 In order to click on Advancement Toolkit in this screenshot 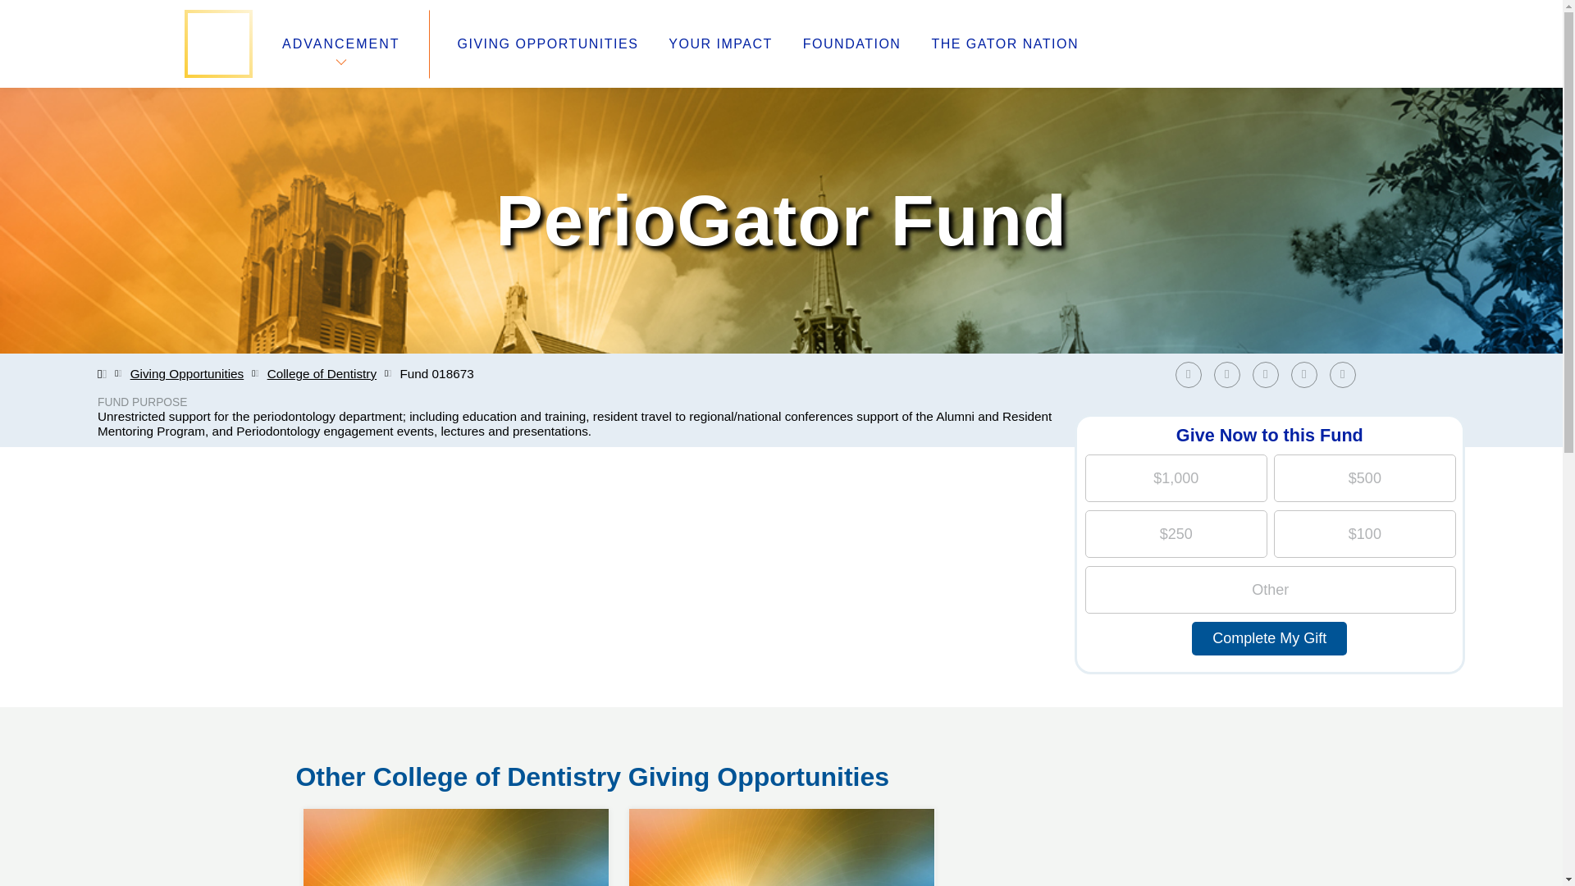, I will do `click(612, 743)`.